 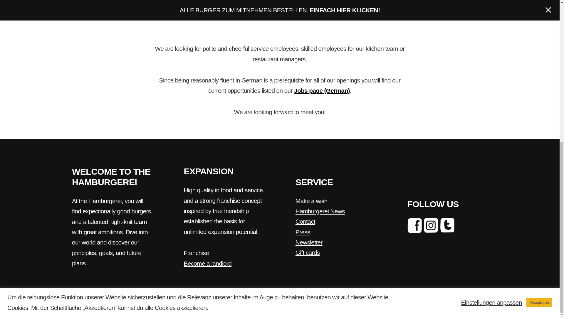 What do you see at coordinates (196, 252) in the screenshot?
I see `Franchise` at bounding box center [196, 252].